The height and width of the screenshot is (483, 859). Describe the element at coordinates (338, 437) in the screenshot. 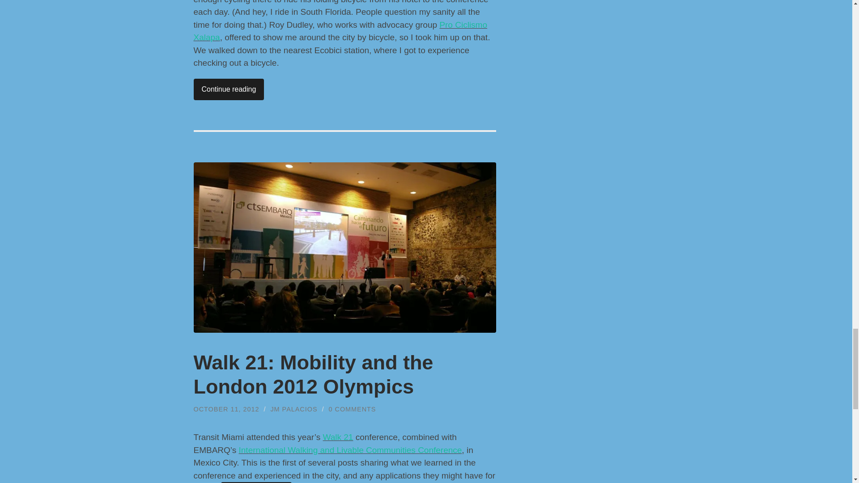

I see `Walk 21` at that location.